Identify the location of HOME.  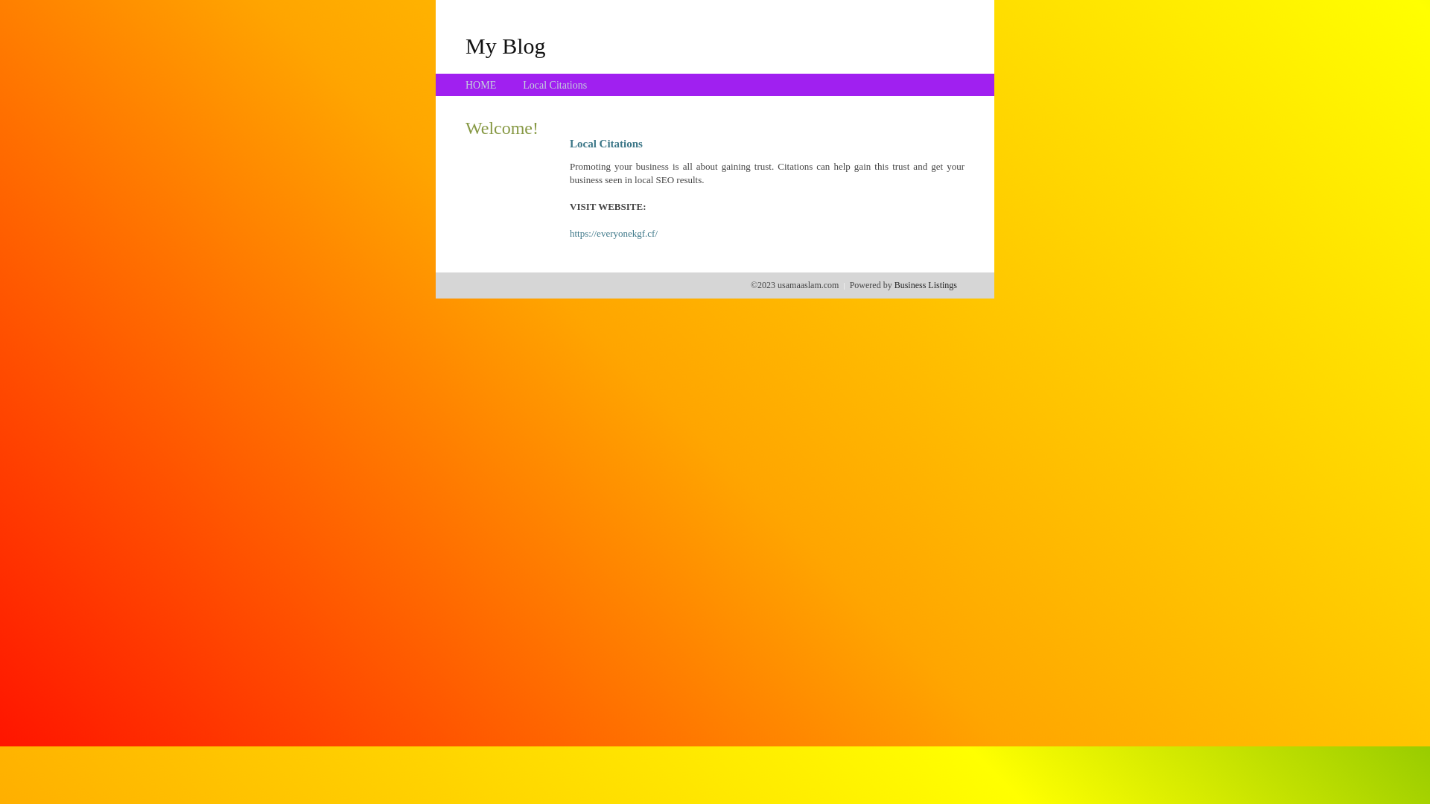
(481, 85).